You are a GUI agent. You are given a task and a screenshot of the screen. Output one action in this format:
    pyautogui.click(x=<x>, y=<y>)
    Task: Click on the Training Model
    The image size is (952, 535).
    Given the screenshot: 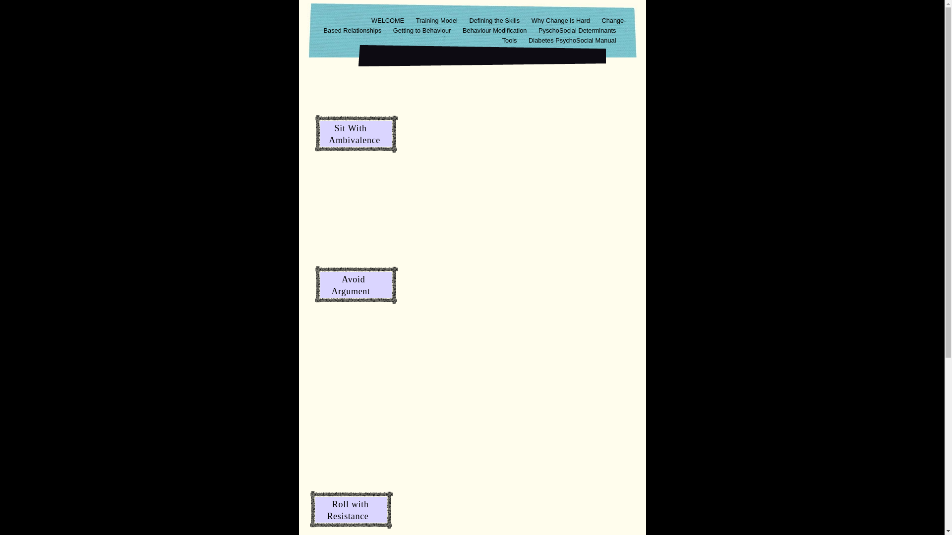 What is the action you would take?
    pyautogui.click(x=438, y=21)
    